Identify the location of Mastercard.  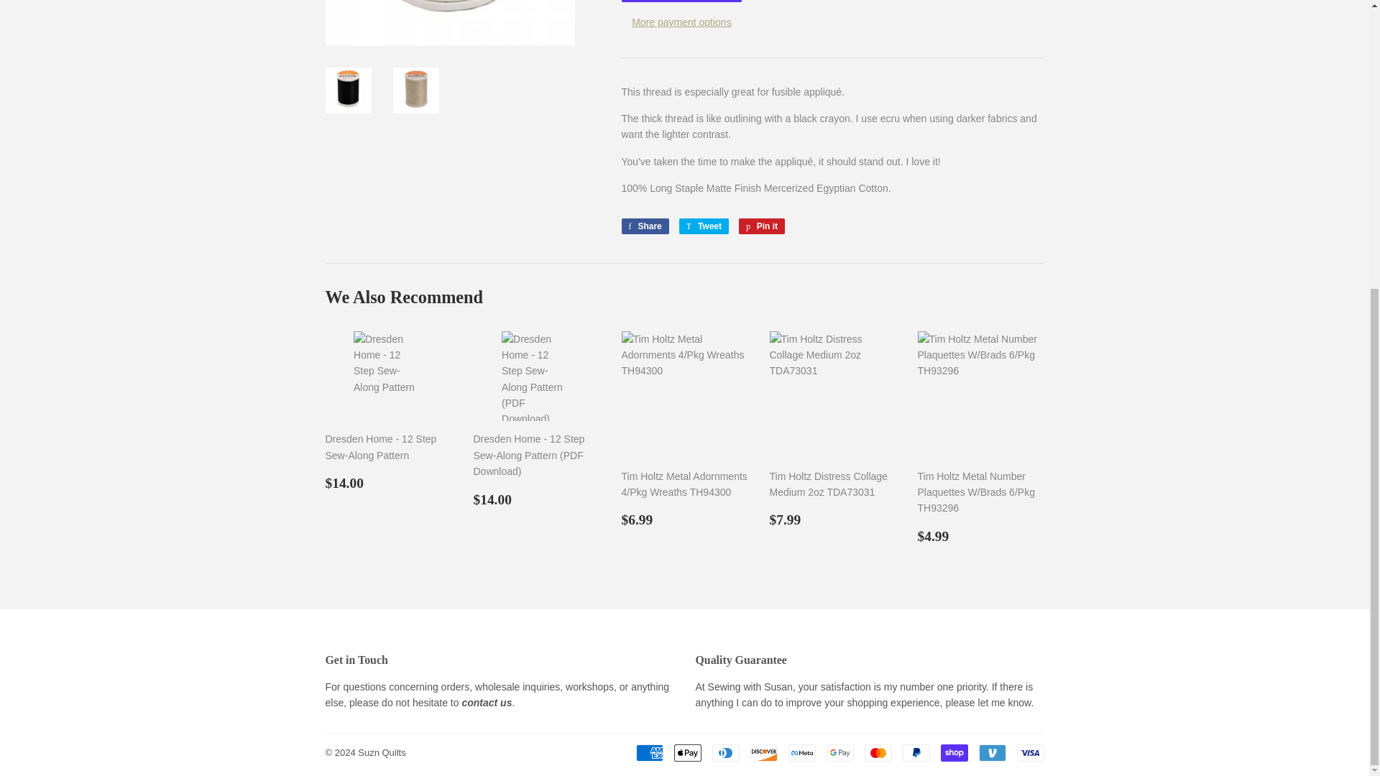
(877, 752).